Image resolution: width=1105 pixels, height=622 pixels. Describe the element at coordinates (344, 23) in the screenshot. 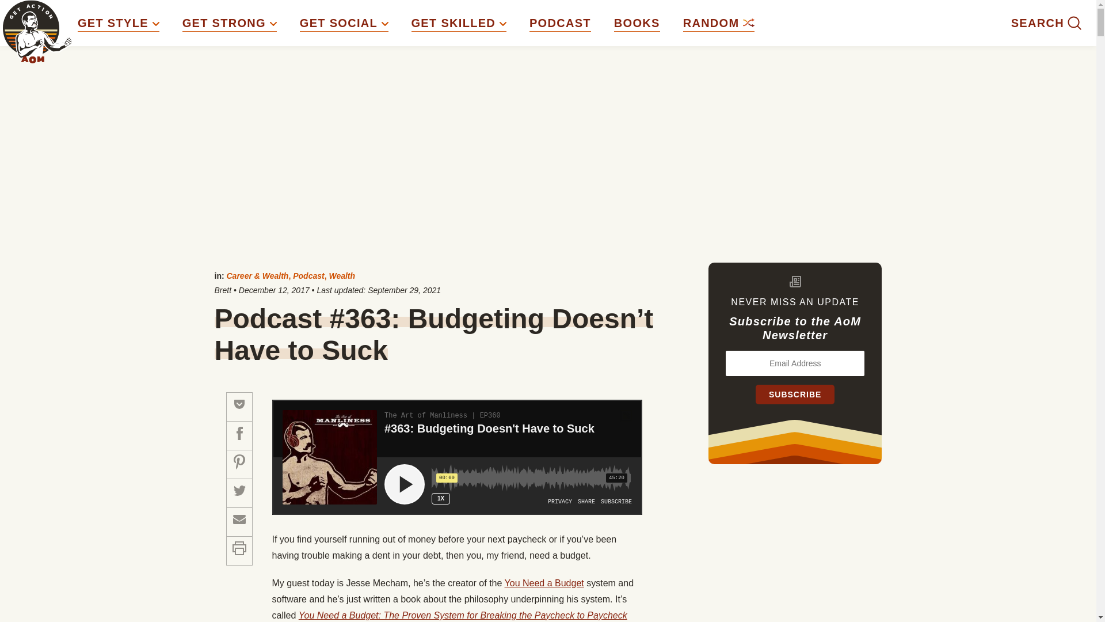

I see `GET SOCIAL` at that location.